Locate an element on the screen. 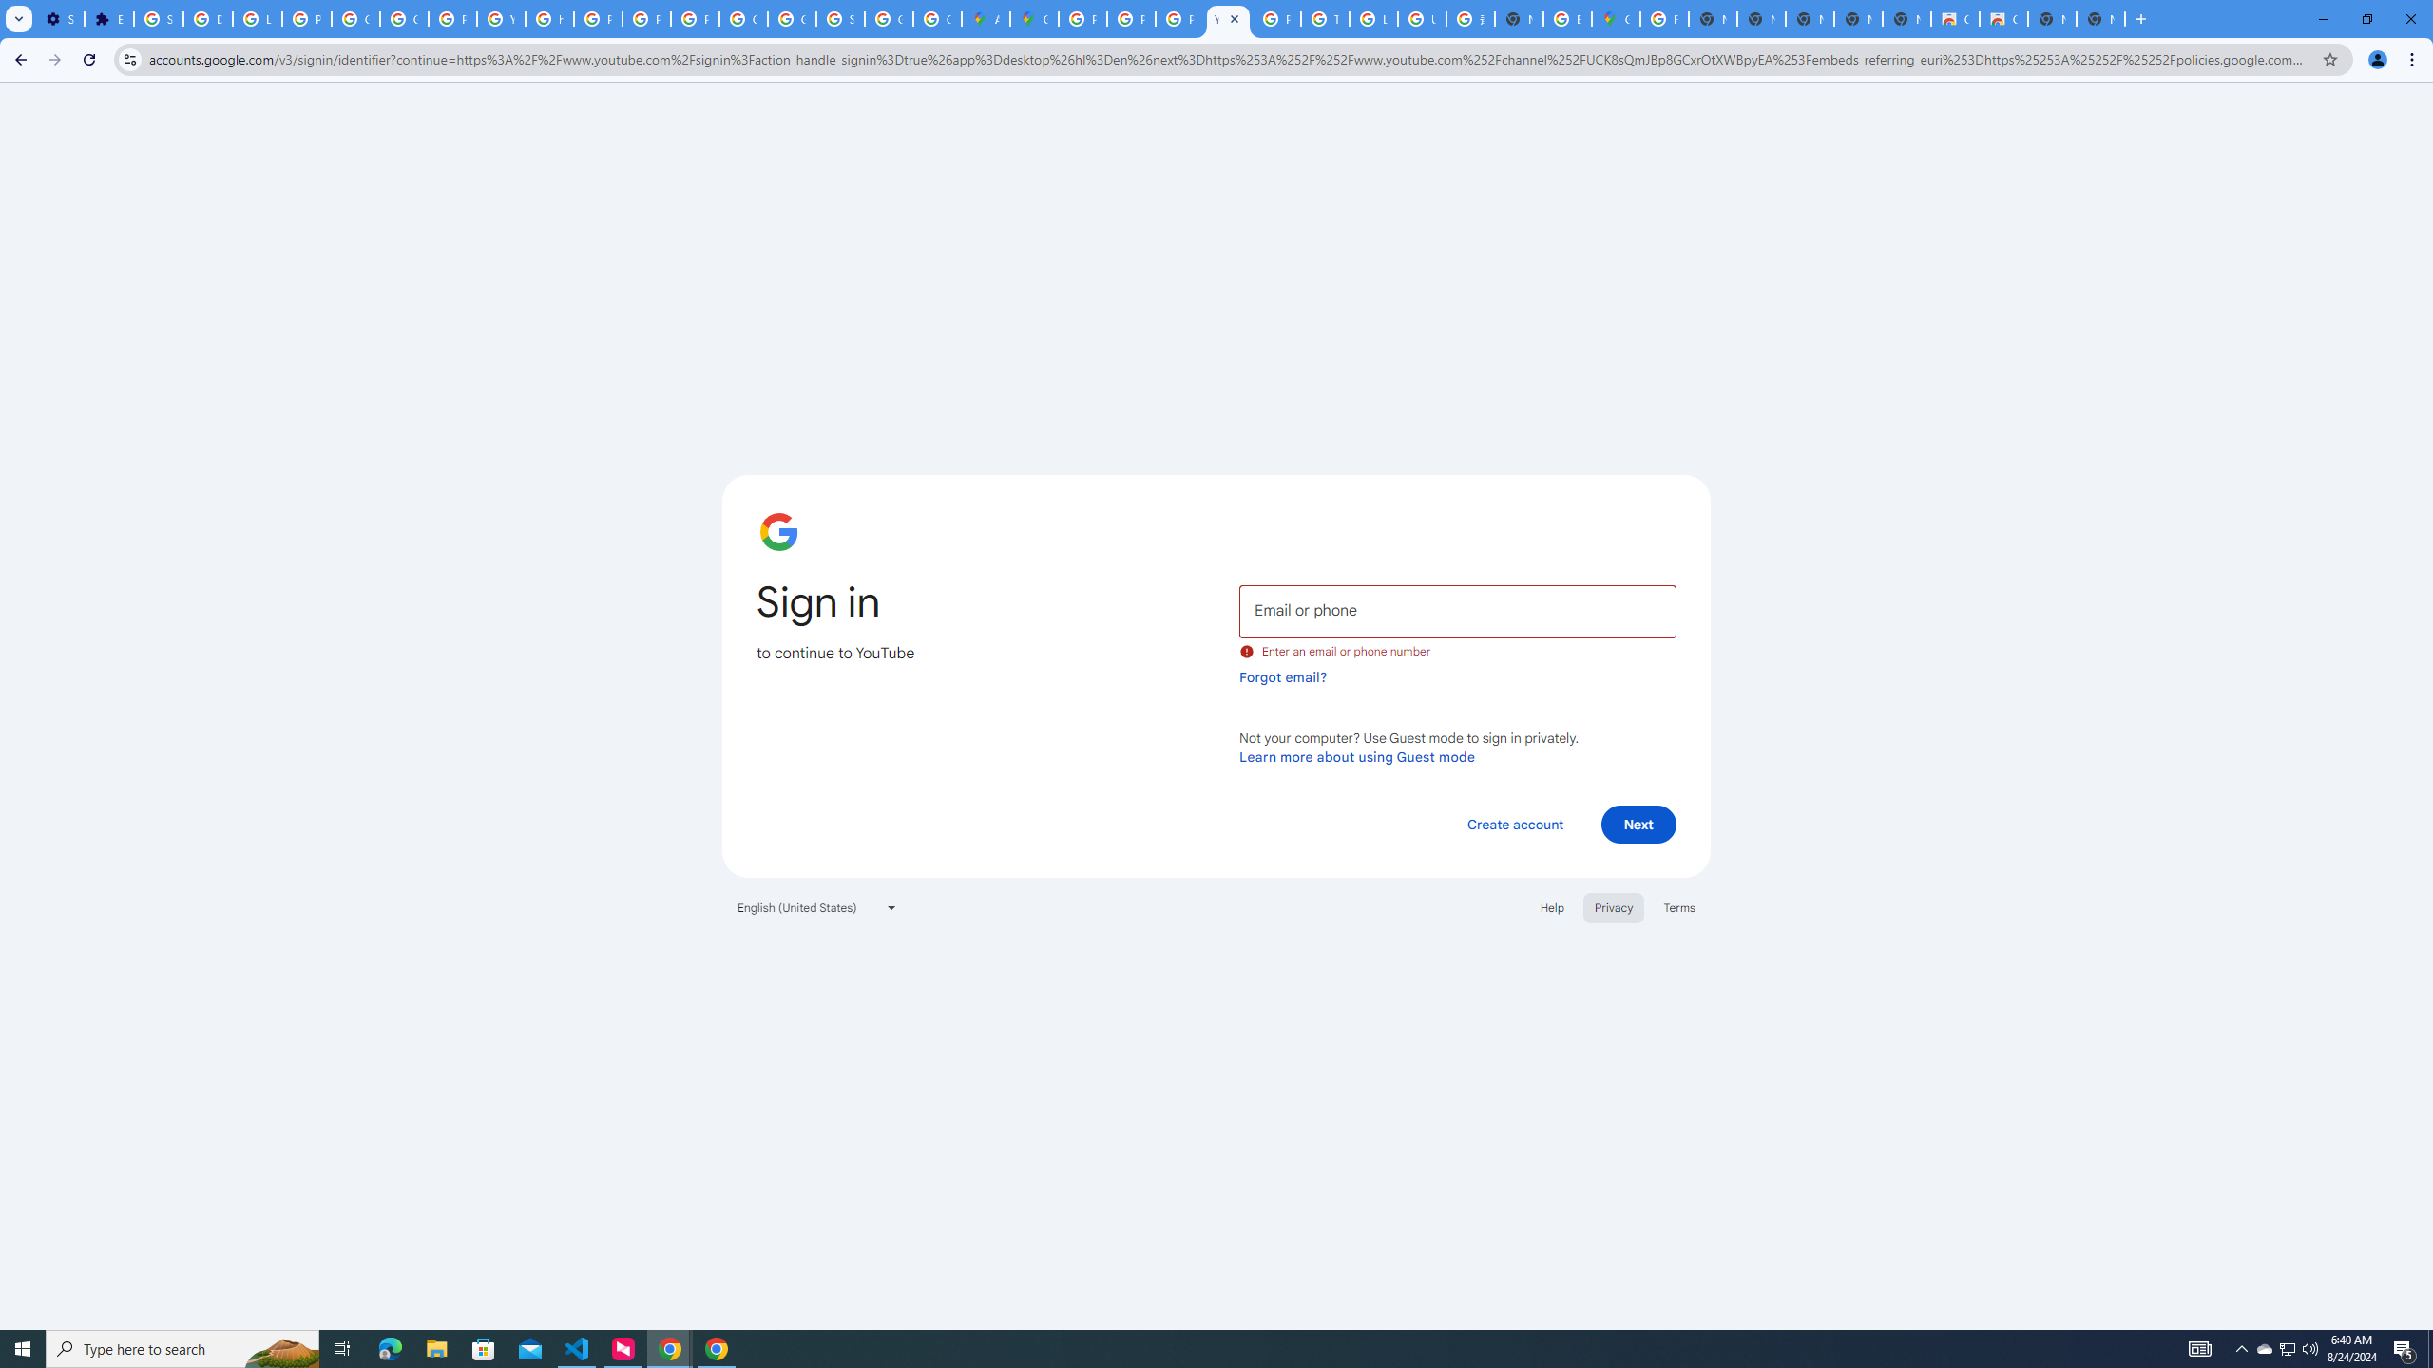 Image resolution: width=2433 pixels, height=1368 pixels. Google Maps is located at coordinates (1034, 19).